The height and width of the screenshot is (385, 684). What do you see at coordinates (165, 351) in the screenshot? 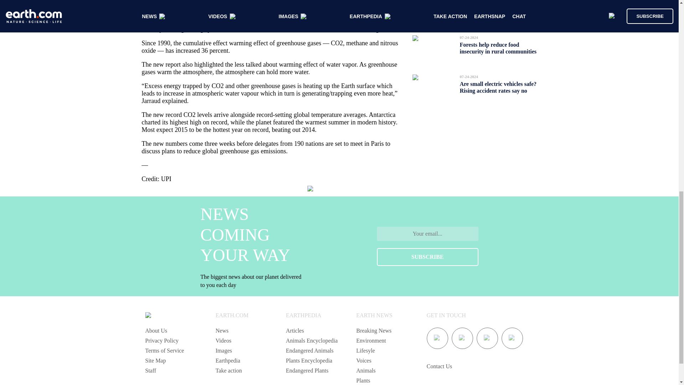
I see `Terms of Service` at bounding box center [165, 351].